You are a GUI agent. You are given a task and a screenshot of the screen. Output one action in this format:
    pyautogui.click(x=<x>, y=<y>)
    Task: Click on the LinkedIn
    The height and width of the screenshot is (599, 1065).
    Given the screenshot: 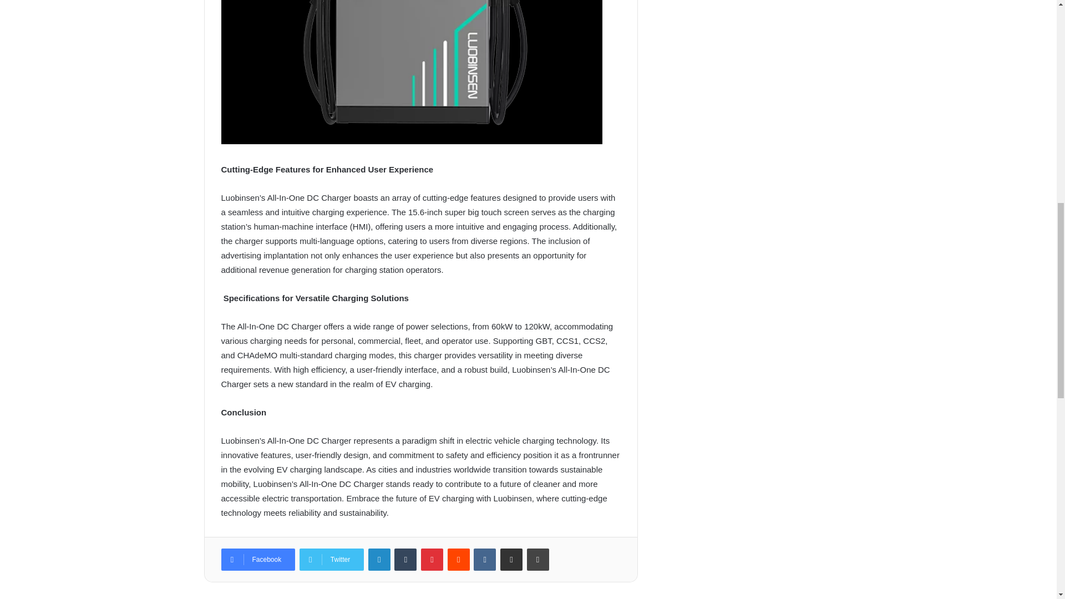 What is the action you would take?
    pyautogui.click(x=379, y=560)
    